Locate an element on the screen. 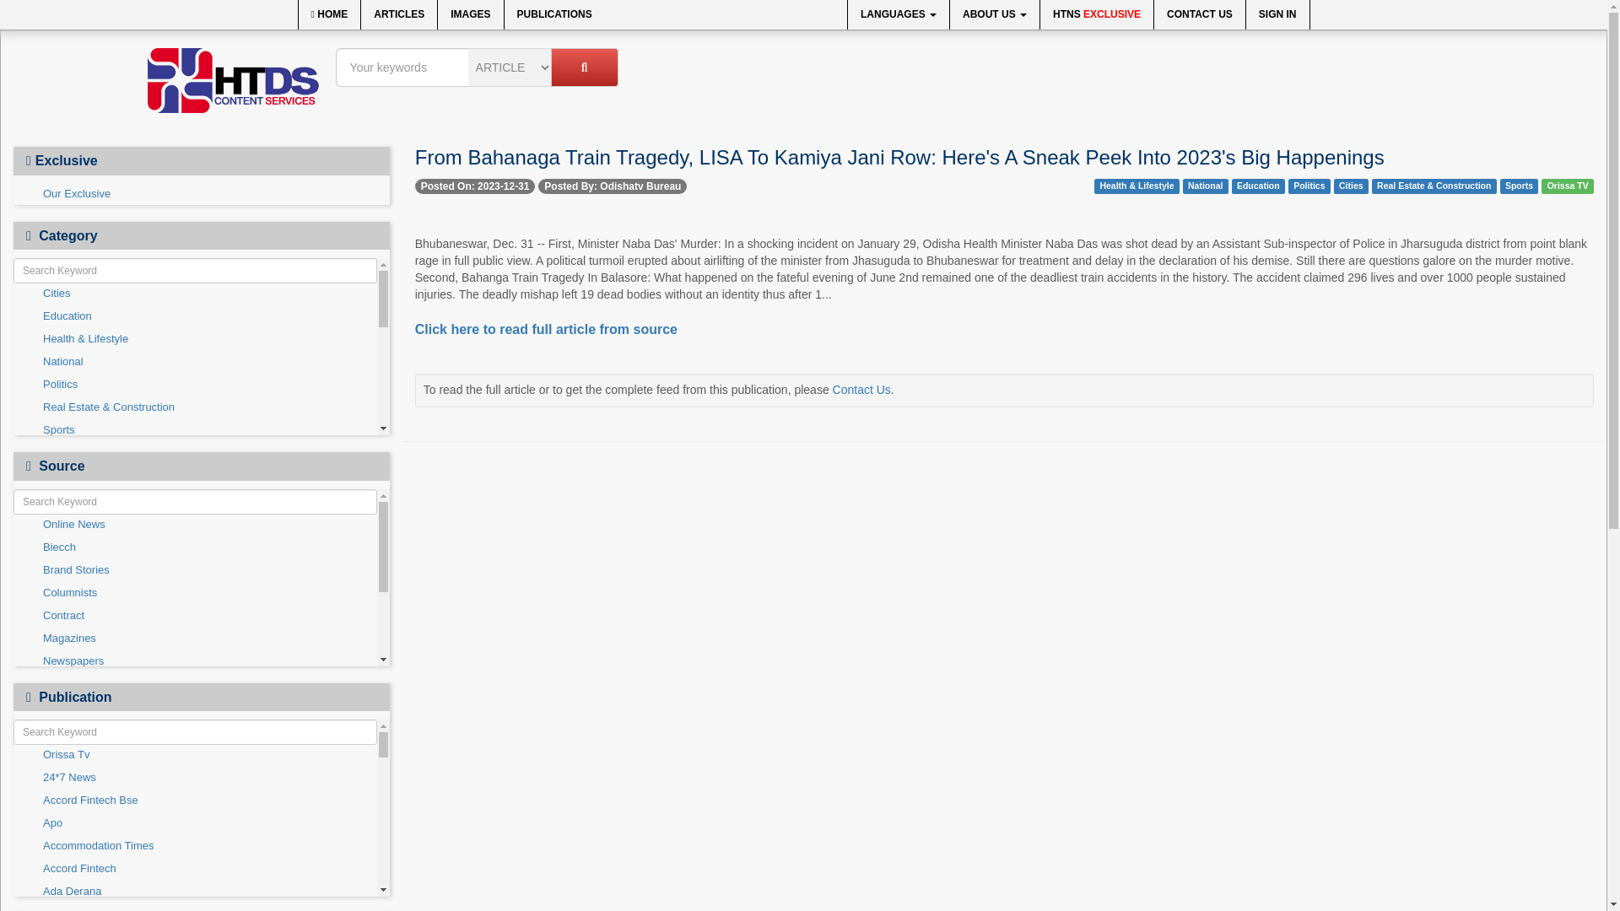 The image size is (1620, 911). Cities is located at coordinates (195, 294).